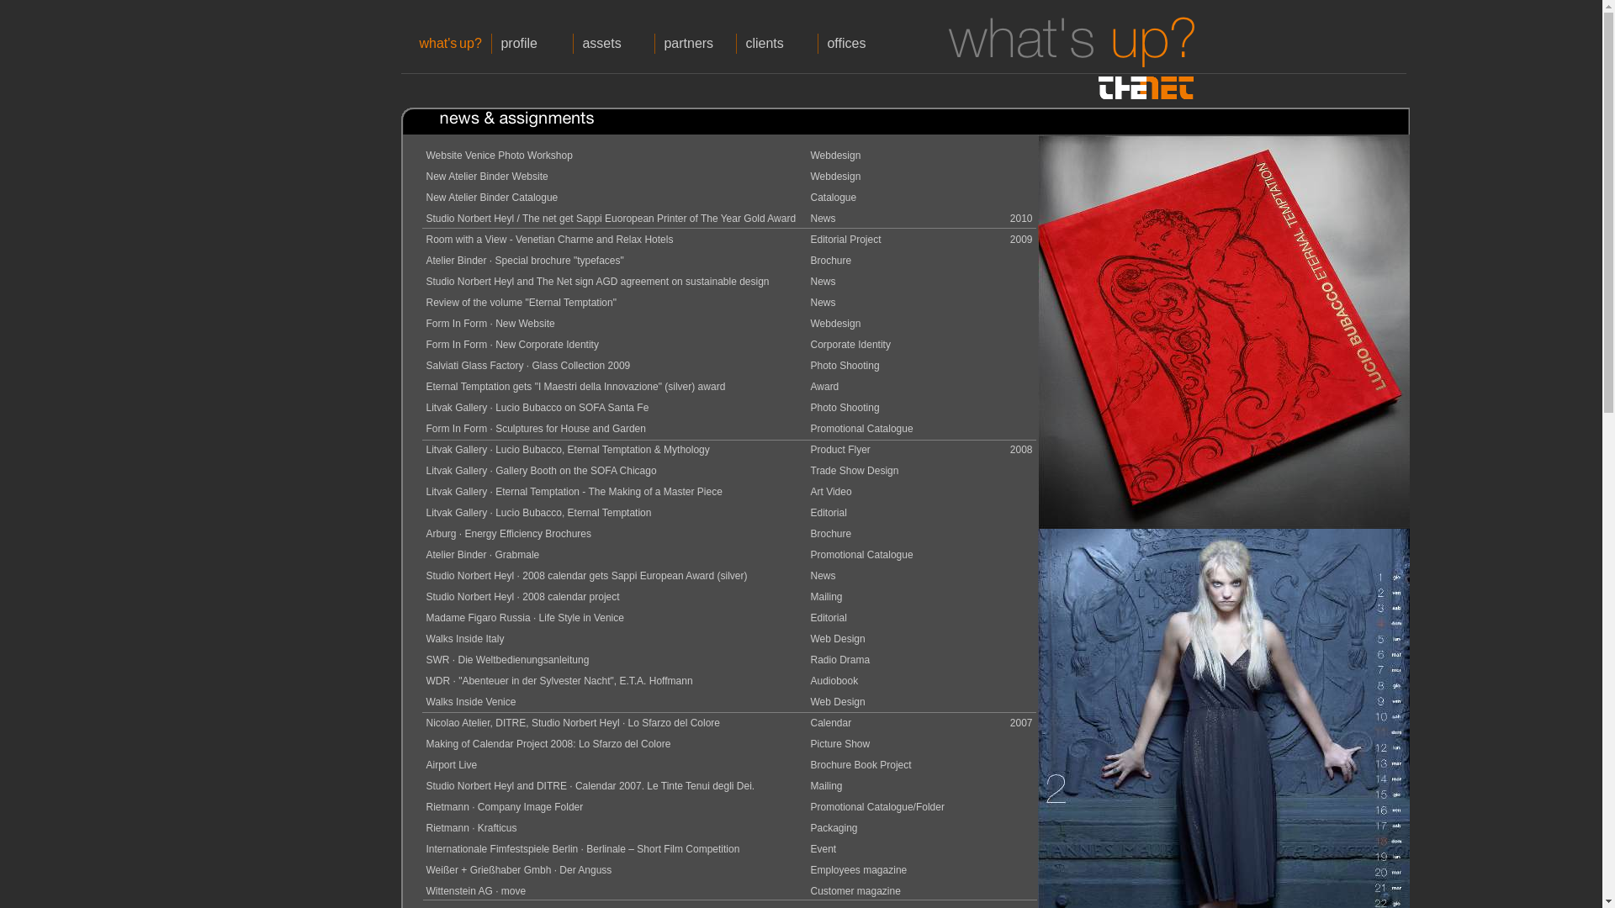 The image size is (1615, 908). Describe the element at coordinates (491, 198) in the screenshot. I see `New Atelier Binder Catalogue` at that location.